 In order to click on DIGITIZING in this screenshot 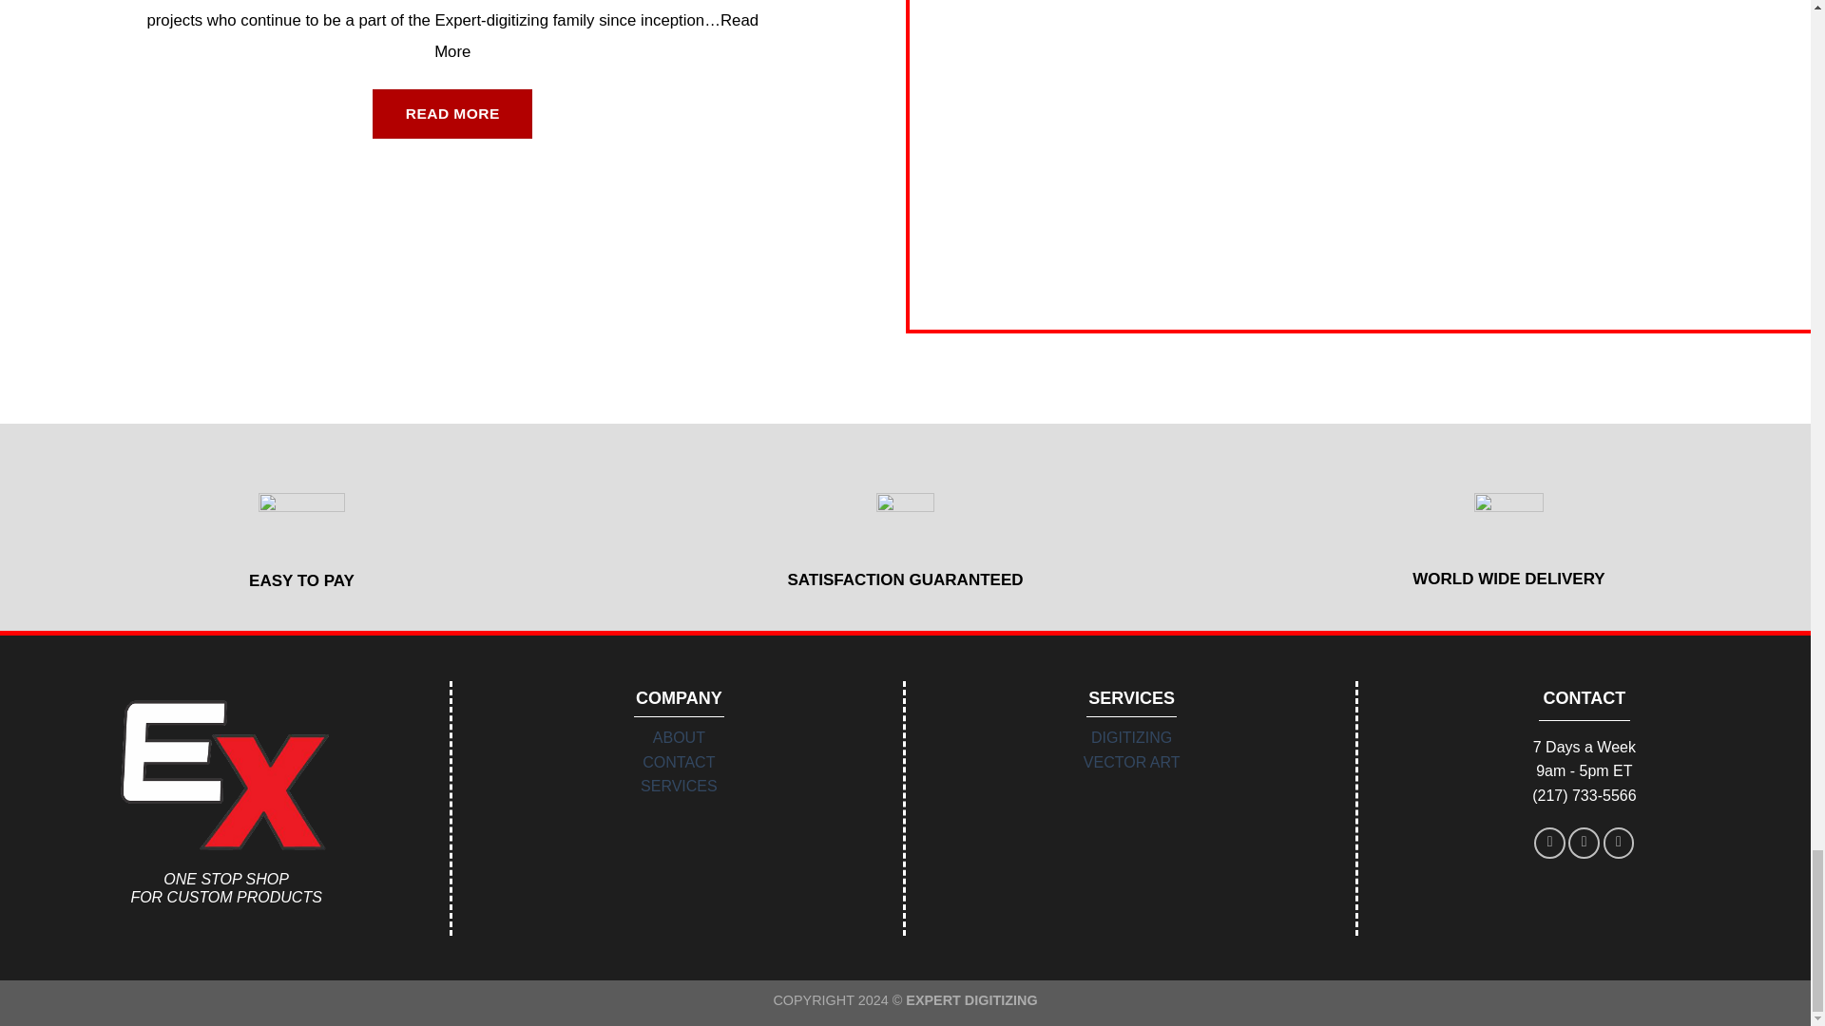, I will do `click(1131, 737)`.